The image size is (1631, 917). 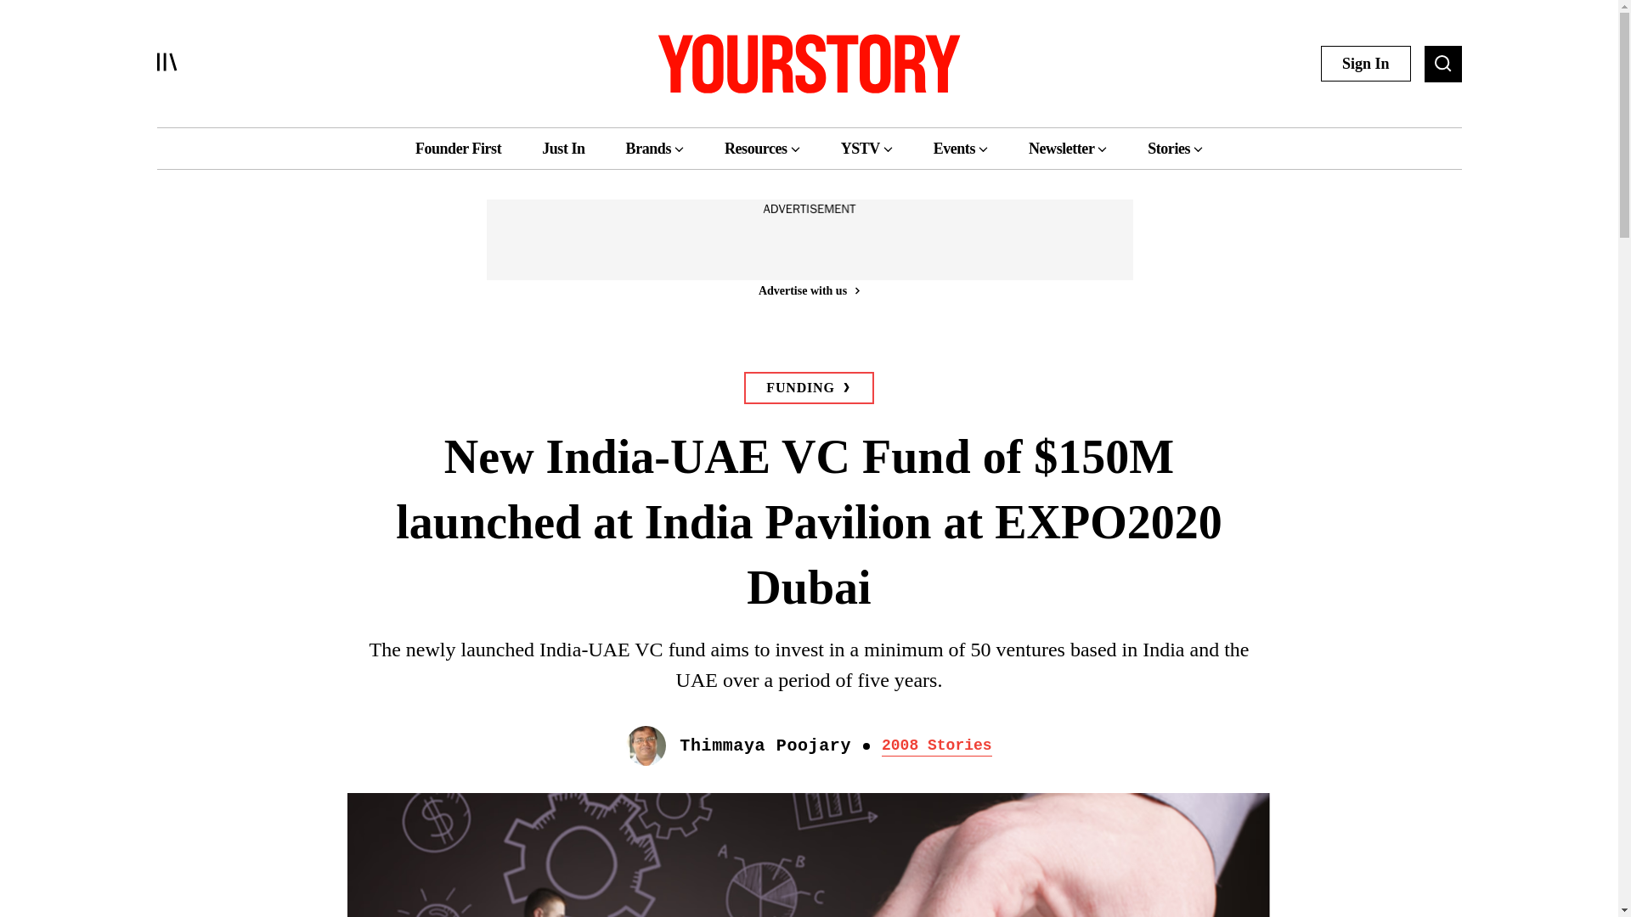 What do you see at coordinates (808, 388) in the screenshot?
I see `FUNDING` at bounding box center [808, 388].